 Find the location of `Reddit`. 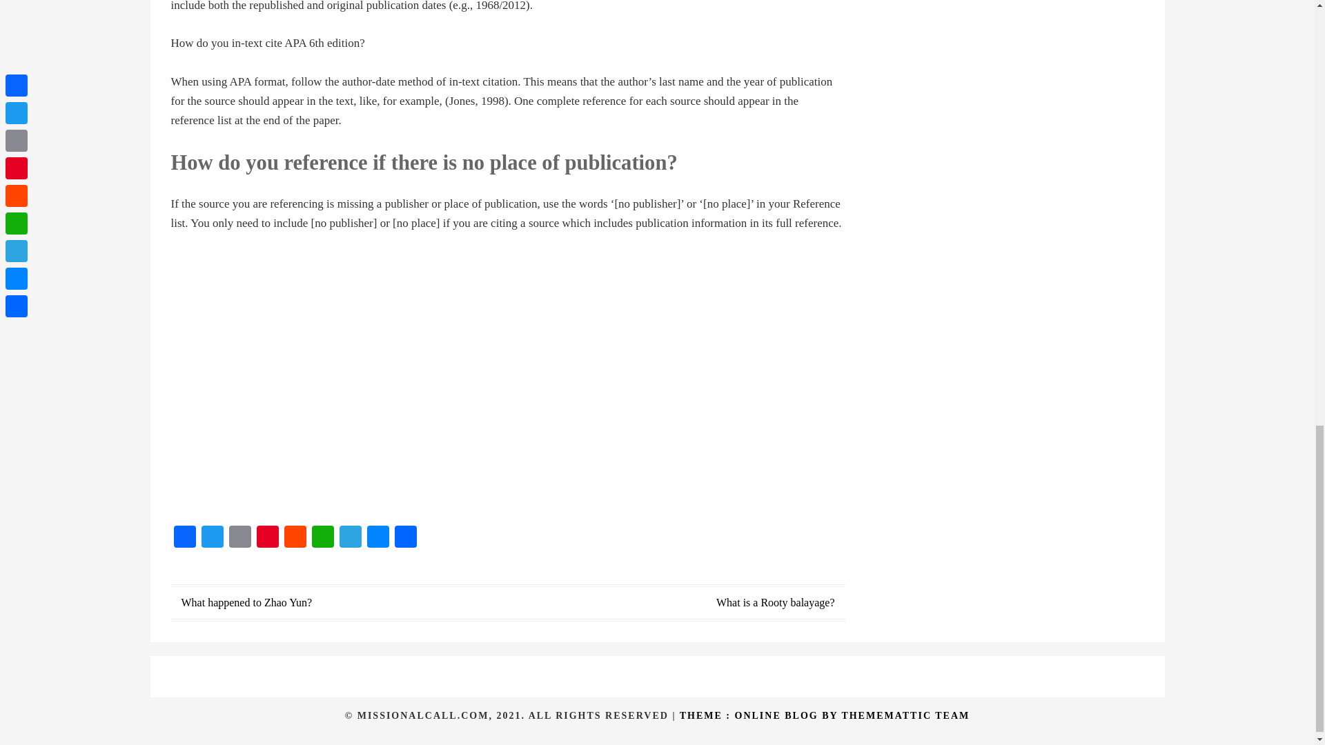

Reddit is located at coordinates (295, 538).